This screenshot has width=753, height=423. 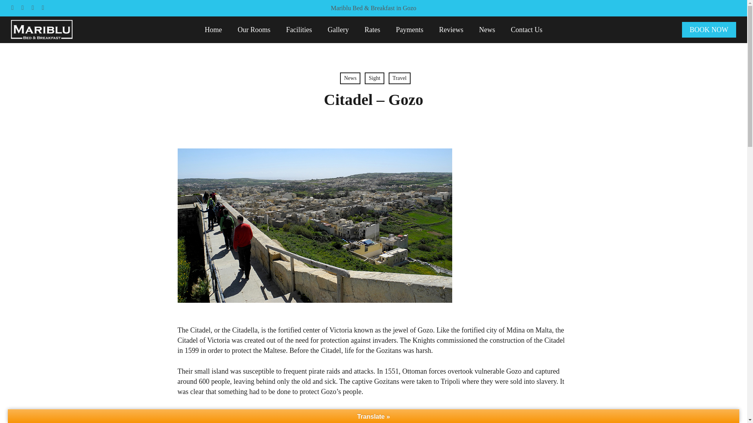 I want to click on Contact Us, so click(x=526, y=29).